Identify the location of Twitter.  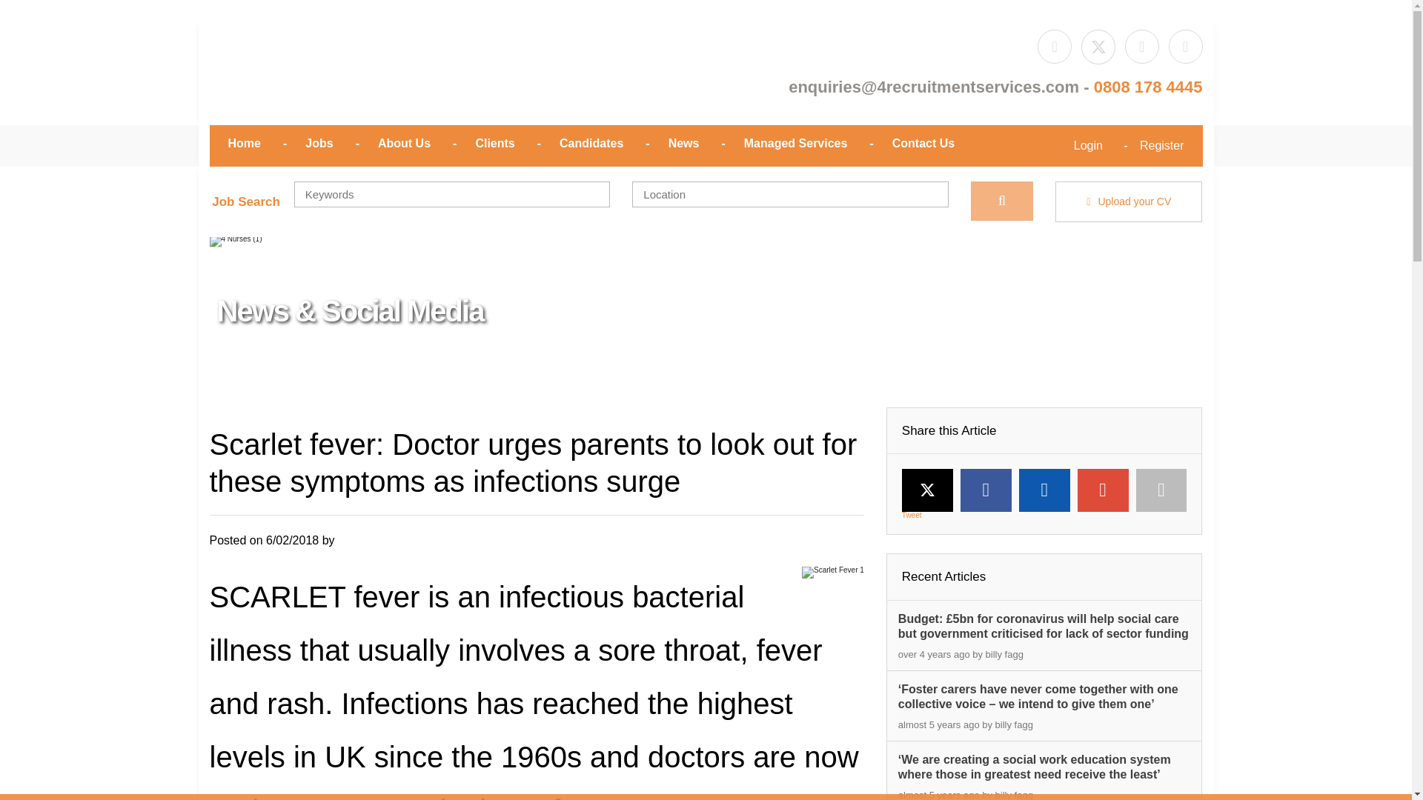
(928, 490).